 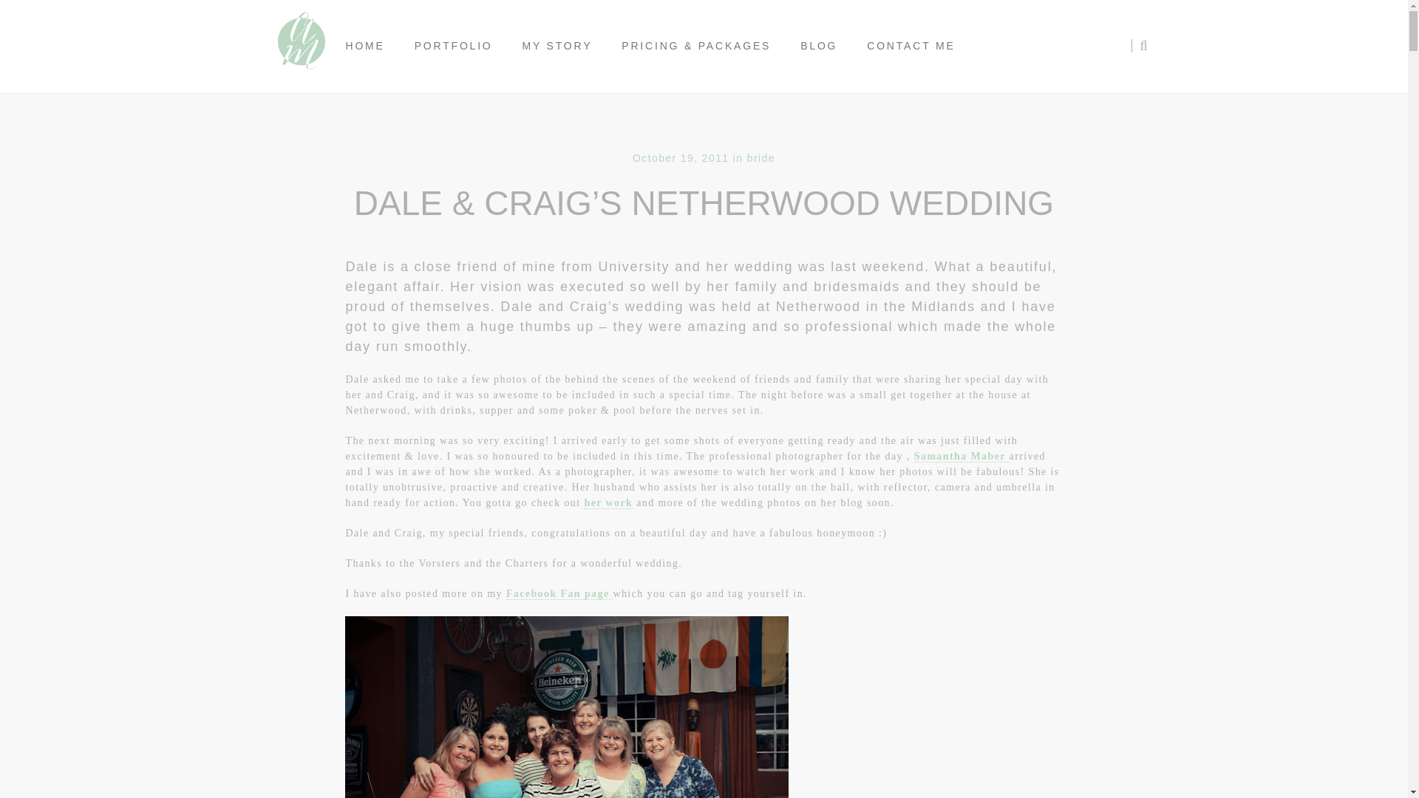 What do you see at coordinates (454, 46) in the screenshot?
I see `Portfolio` at bounding box center [454, 46].